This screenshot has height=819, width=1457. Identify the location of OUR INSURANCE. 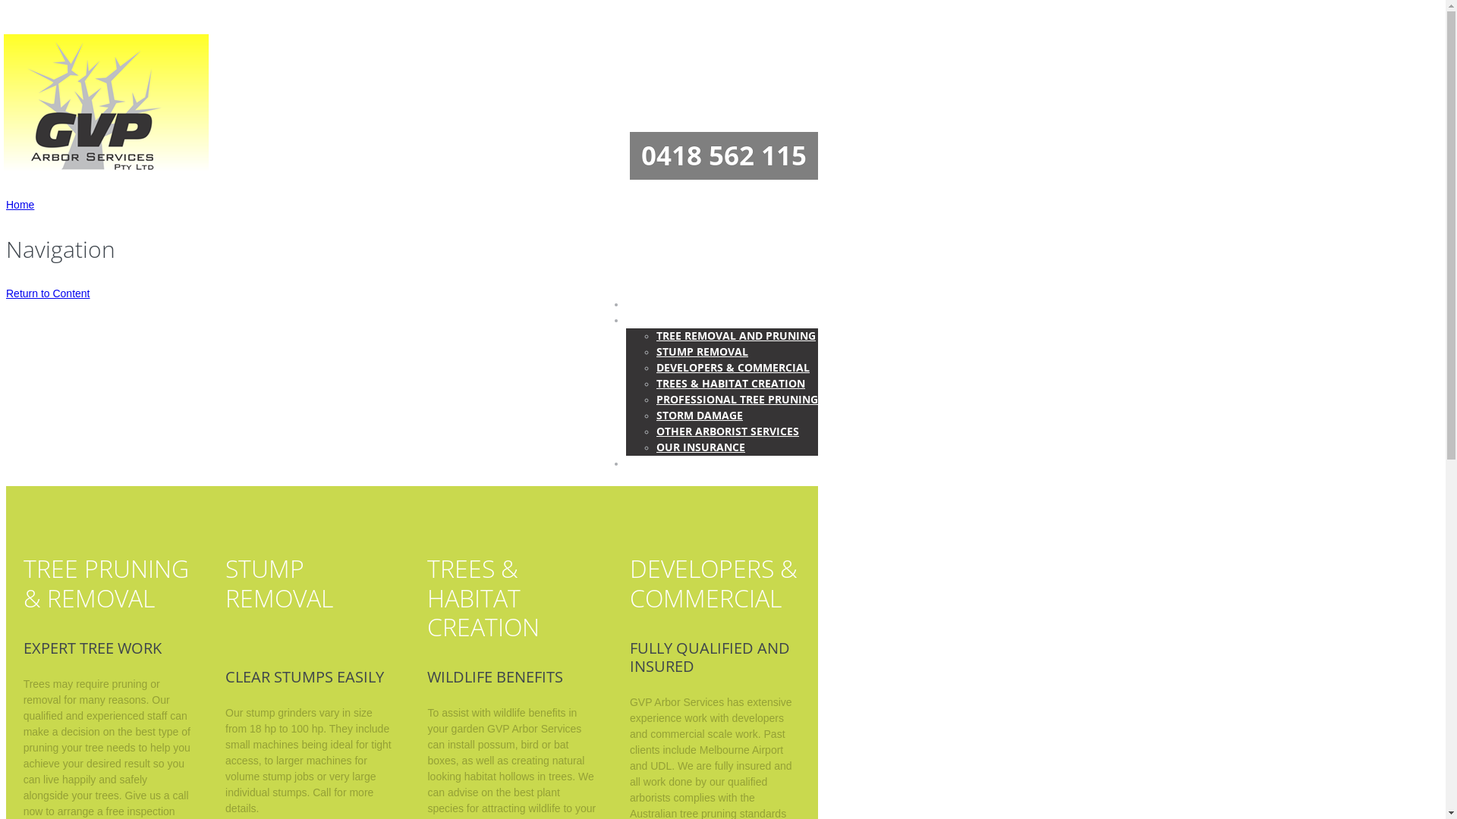
(701, 447).